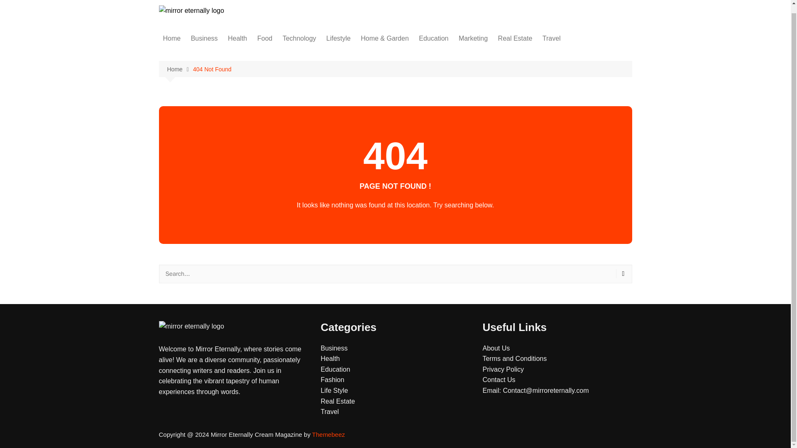 This screenshot has width=797, height=448. What do you see at coordinates (503, 369) in the screenshot?
I see `Privacy Policy` at bounding box center [503, 369].